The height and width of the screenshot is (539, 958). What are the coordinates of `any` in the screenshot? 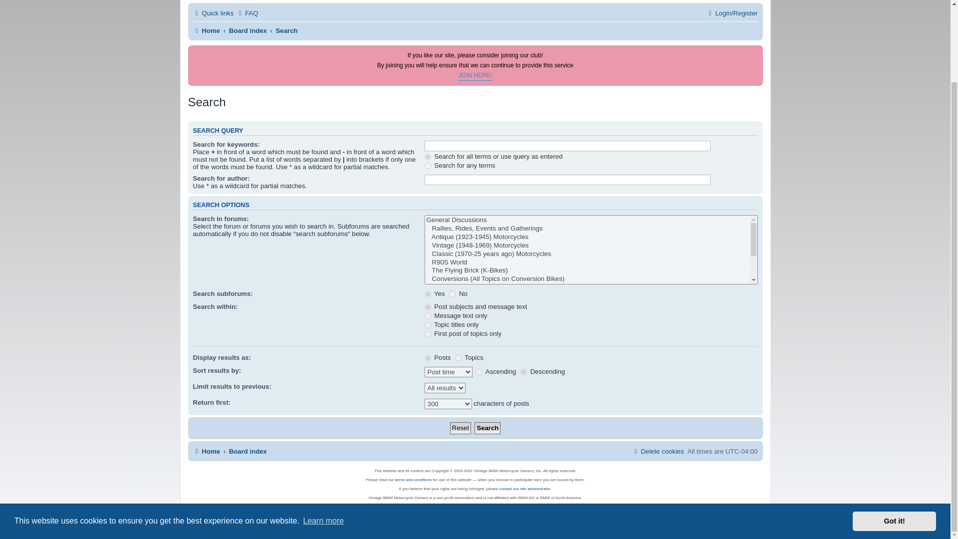 It's located at (428, 166).